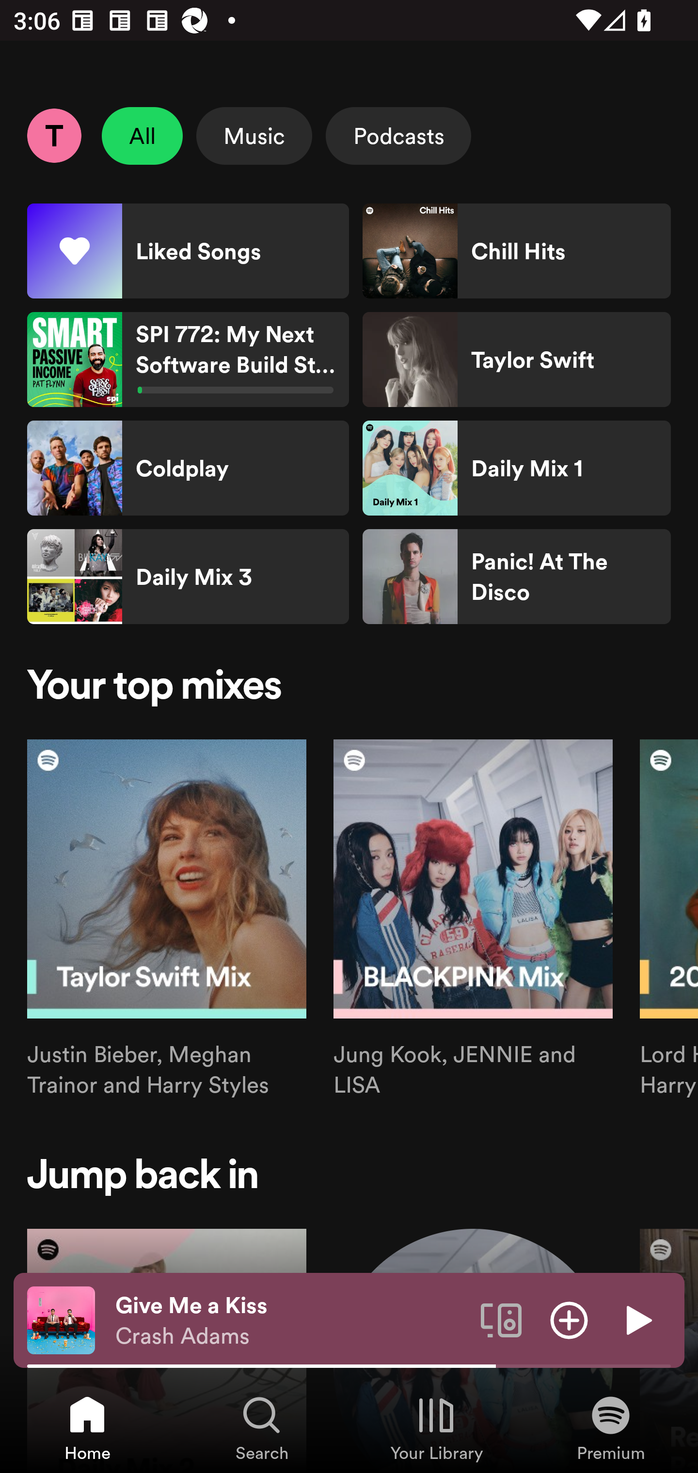 Image resolution: width=698 pixels, height=1473 pixels. Describe the element at coordinates (87, 1427) in the screenshot. I see `Home, Tab 1 of 4 Home Home` at that location.